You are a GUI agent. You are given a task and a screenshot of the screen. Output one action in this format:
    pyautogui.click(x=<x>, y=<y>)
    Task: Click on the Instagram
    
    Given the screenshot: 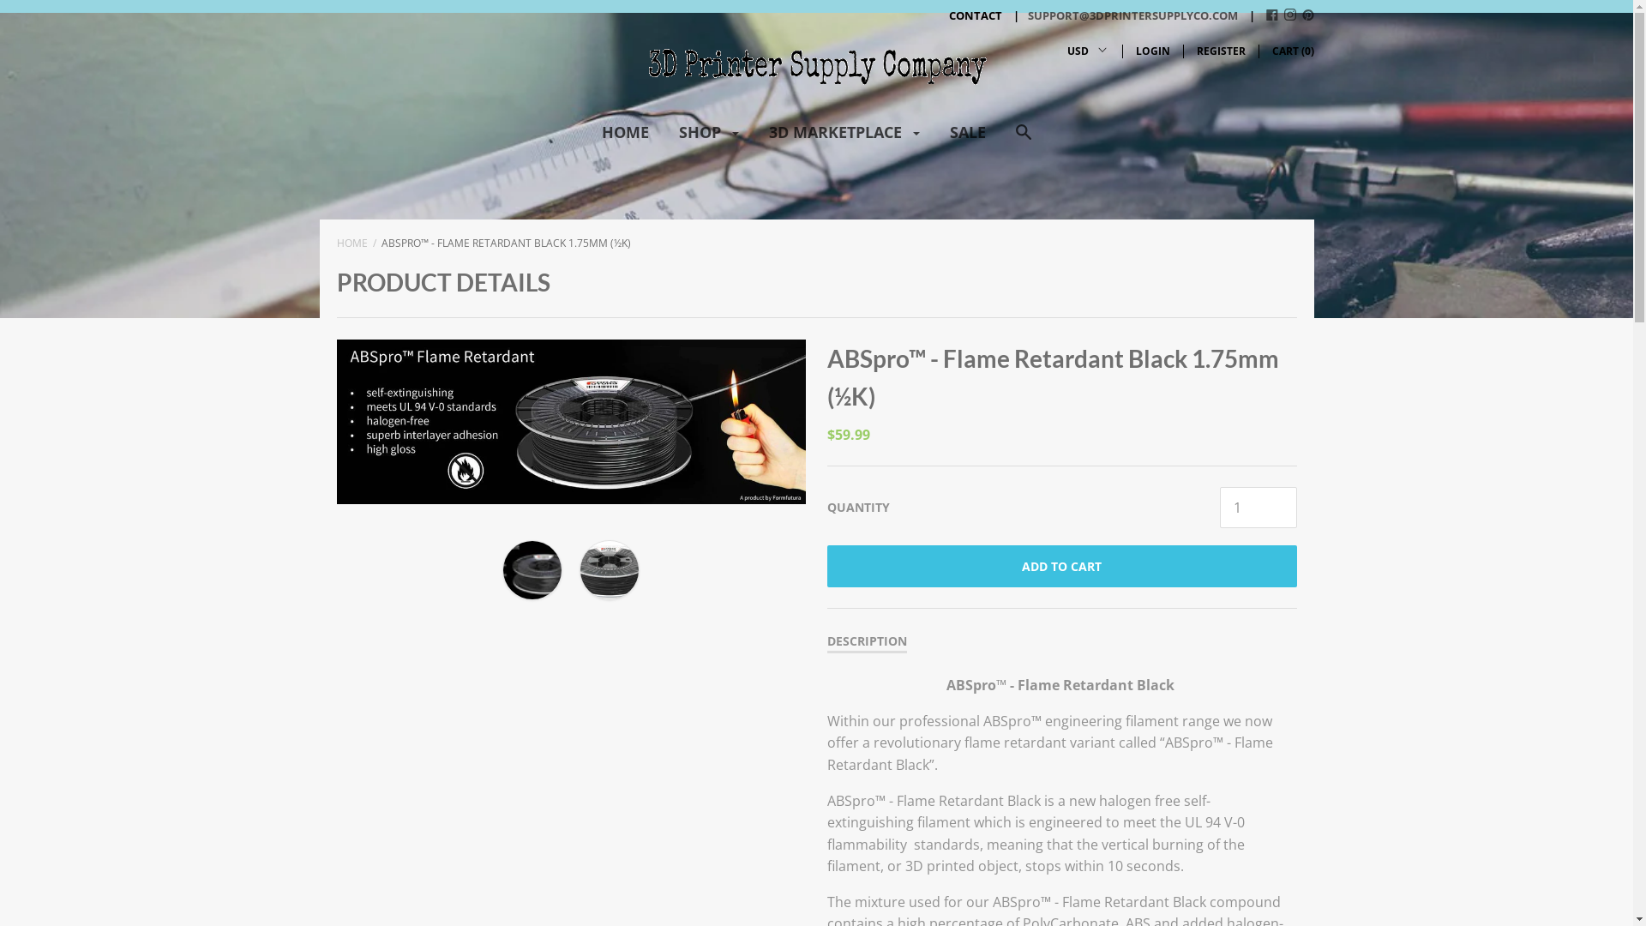 What is the action you would take?
    pyautogui.click(x=1290, y=16)
    